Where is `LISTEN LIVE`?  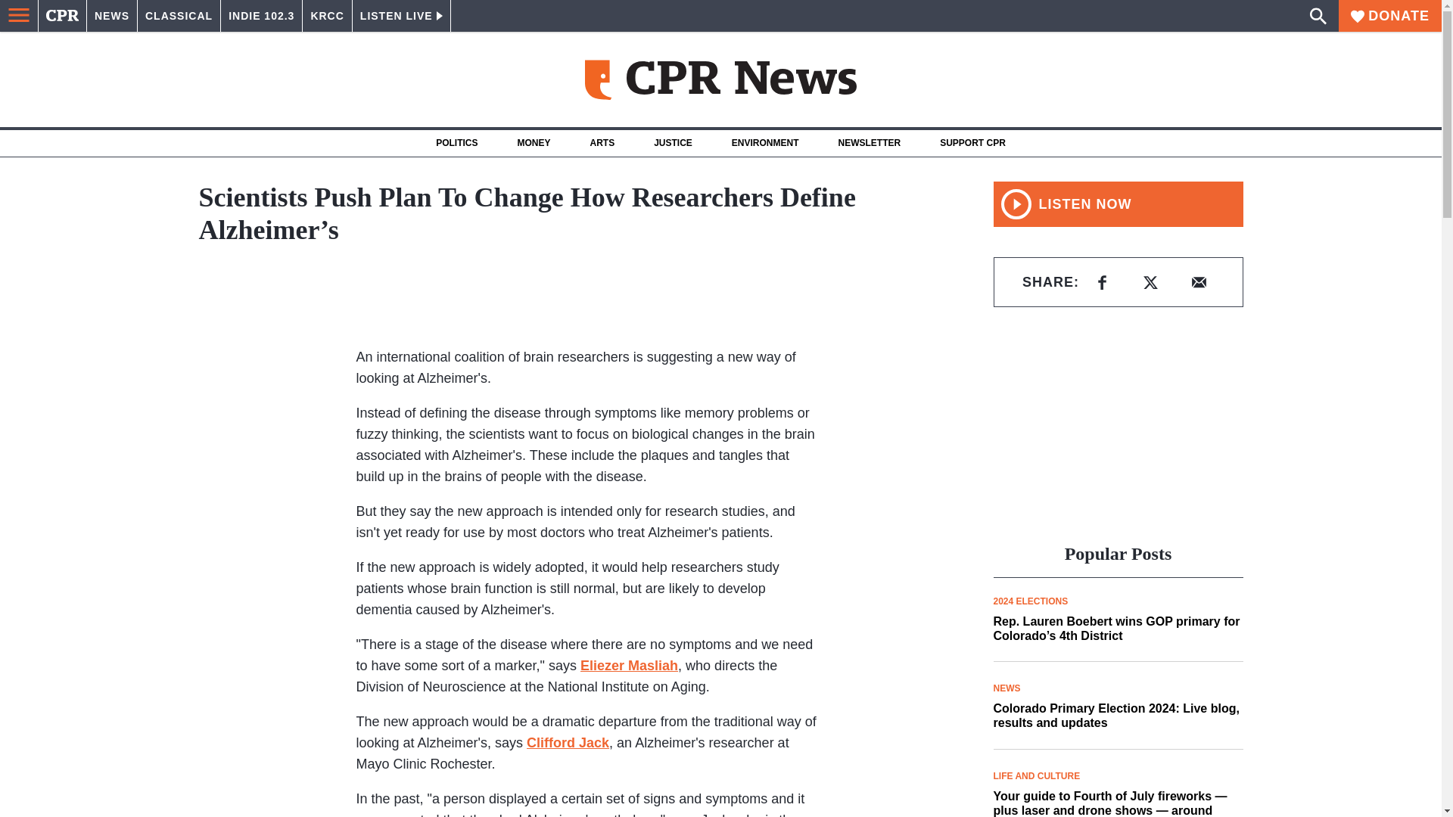
LISTEN LIVE is located at coordinates (401, 16).